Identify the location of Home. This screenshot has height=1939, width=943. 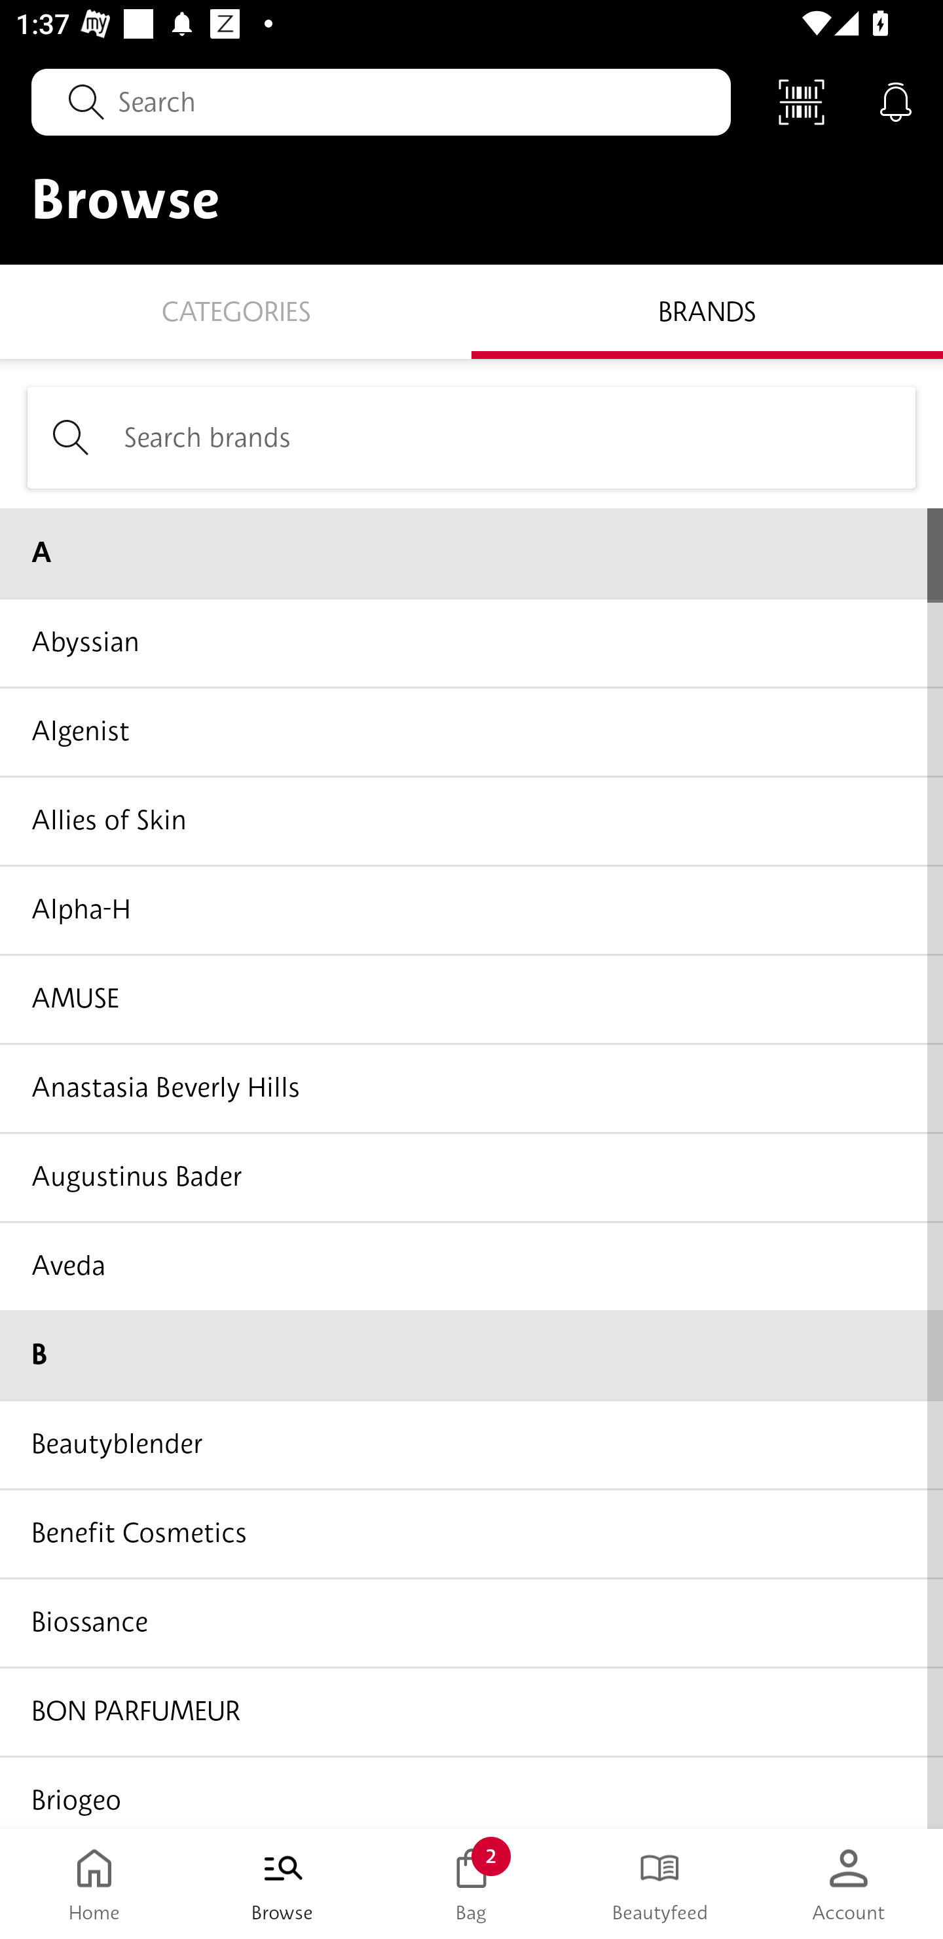
(94, 1884).